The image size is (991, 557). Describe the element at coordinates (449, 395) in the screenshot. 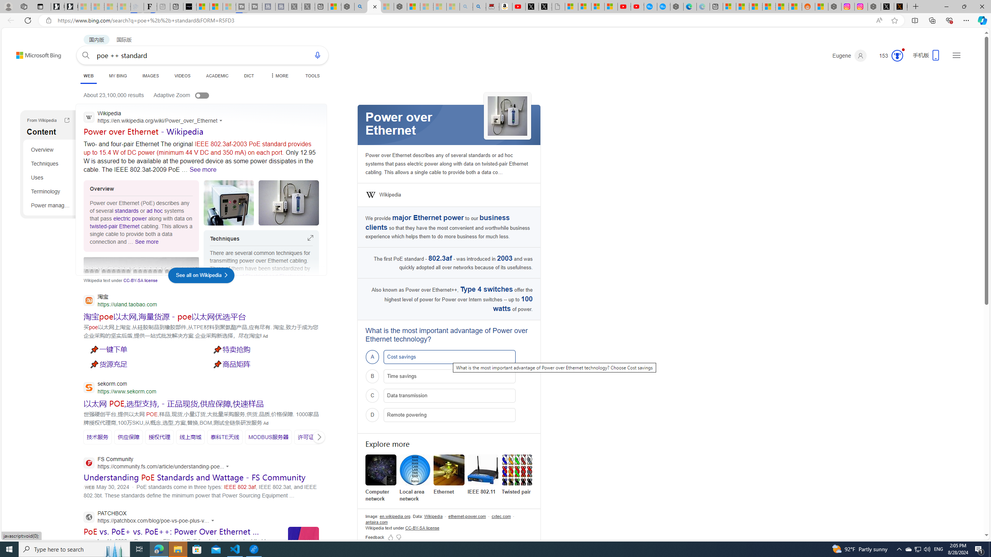

I see `C Data transmission` at that location.